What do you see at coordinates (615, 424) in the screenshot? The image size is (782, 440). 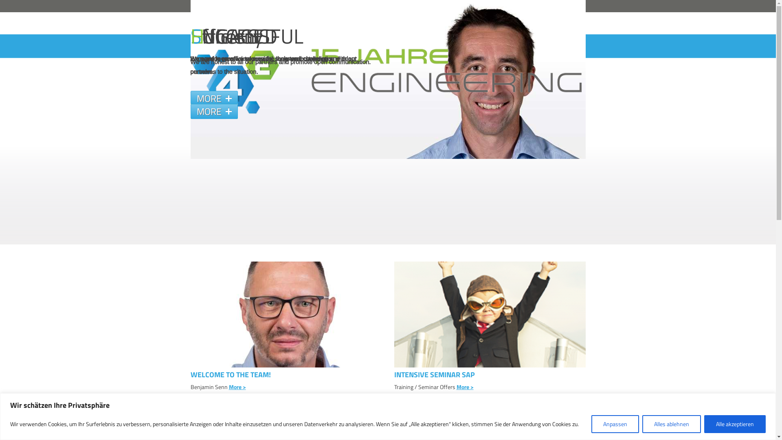 I see `Anpassen` at bounding box center [615, 424].